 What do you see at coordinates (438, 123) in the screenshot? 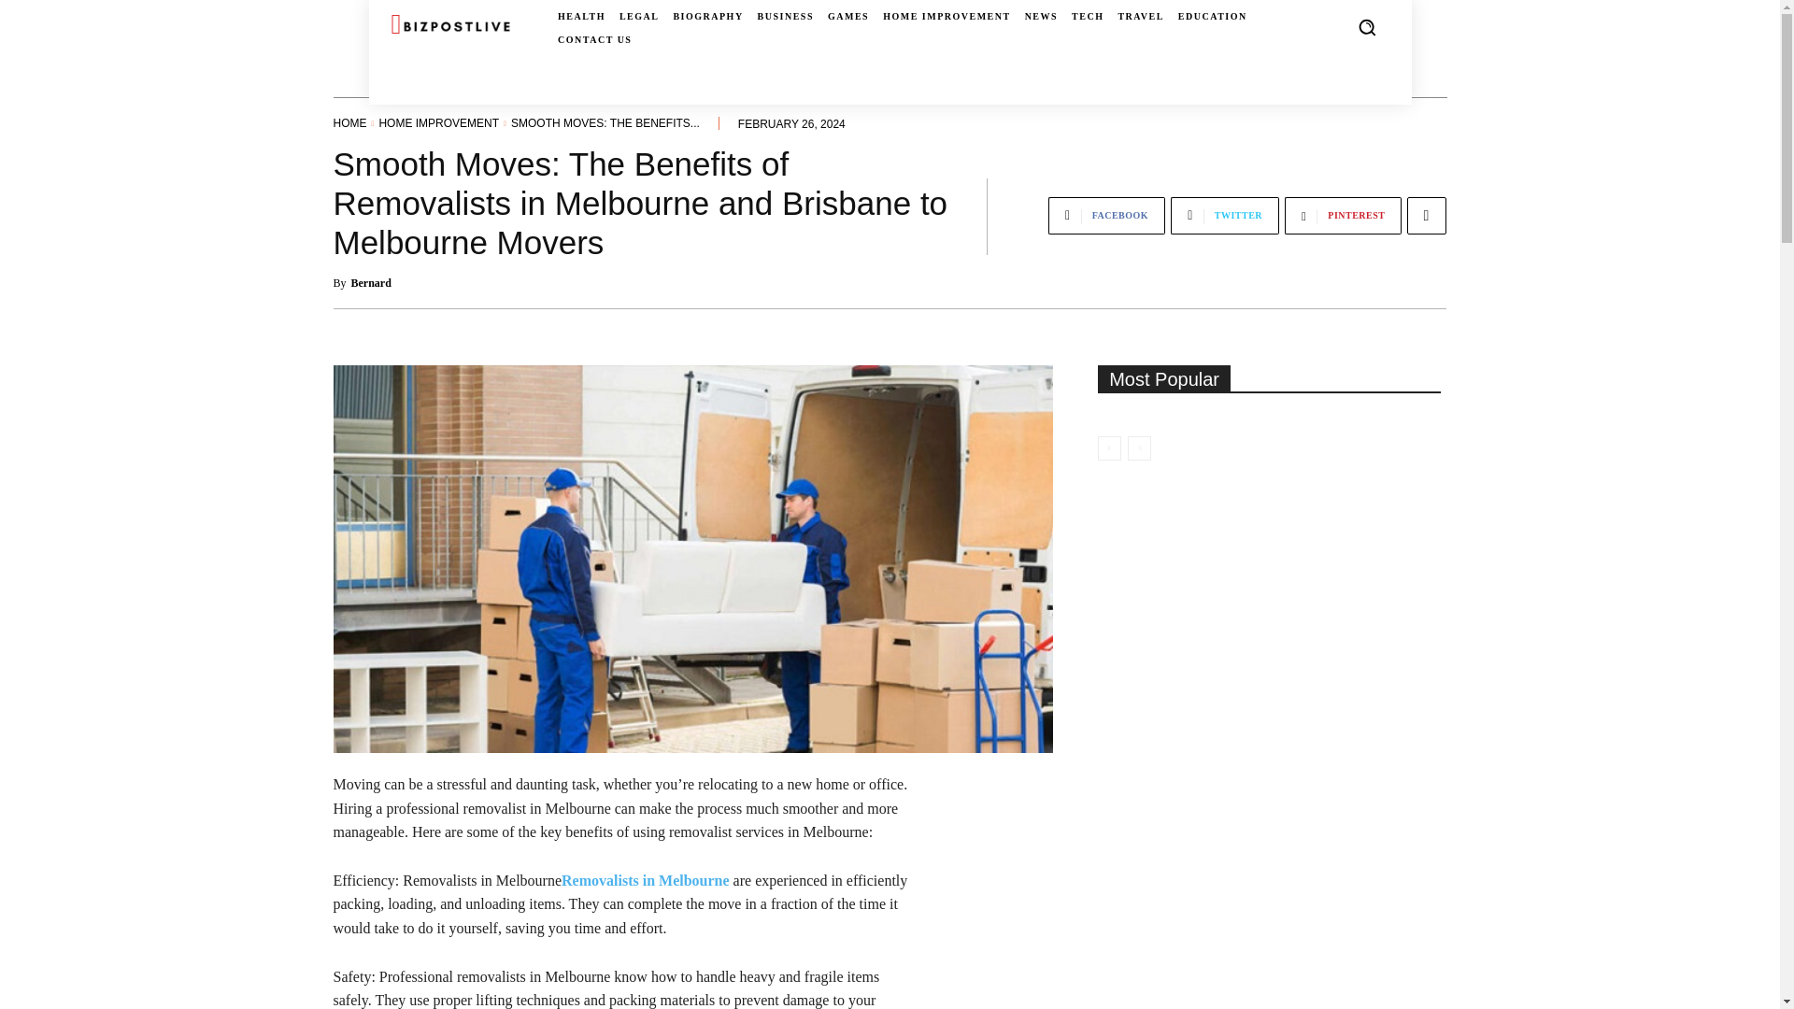
I see `HOME IMPROVEMENT` at bounding box center [438, 123].